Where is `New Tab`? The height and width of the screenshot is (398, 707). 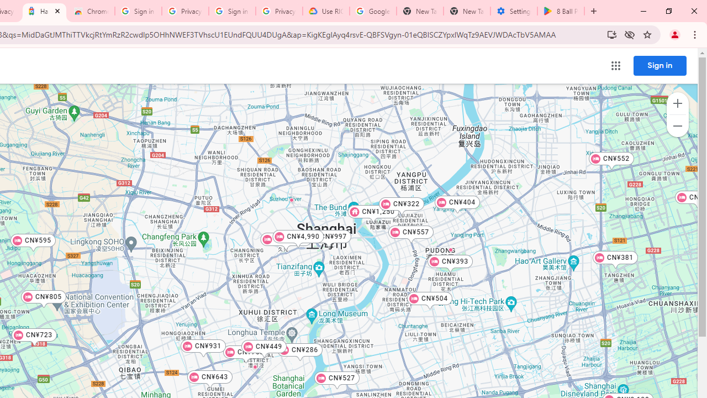
New Tab is located at coordinates (467, 11).